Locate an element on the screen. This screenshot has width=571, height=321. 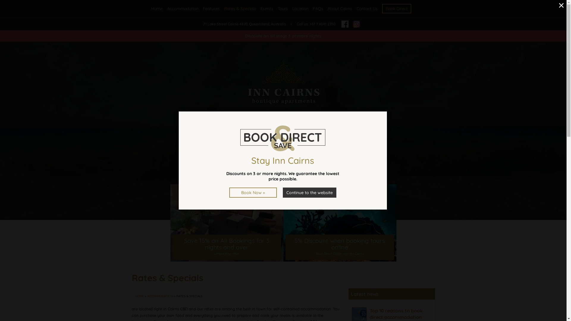
Inn Cairns is located at coordinates (283, 82).